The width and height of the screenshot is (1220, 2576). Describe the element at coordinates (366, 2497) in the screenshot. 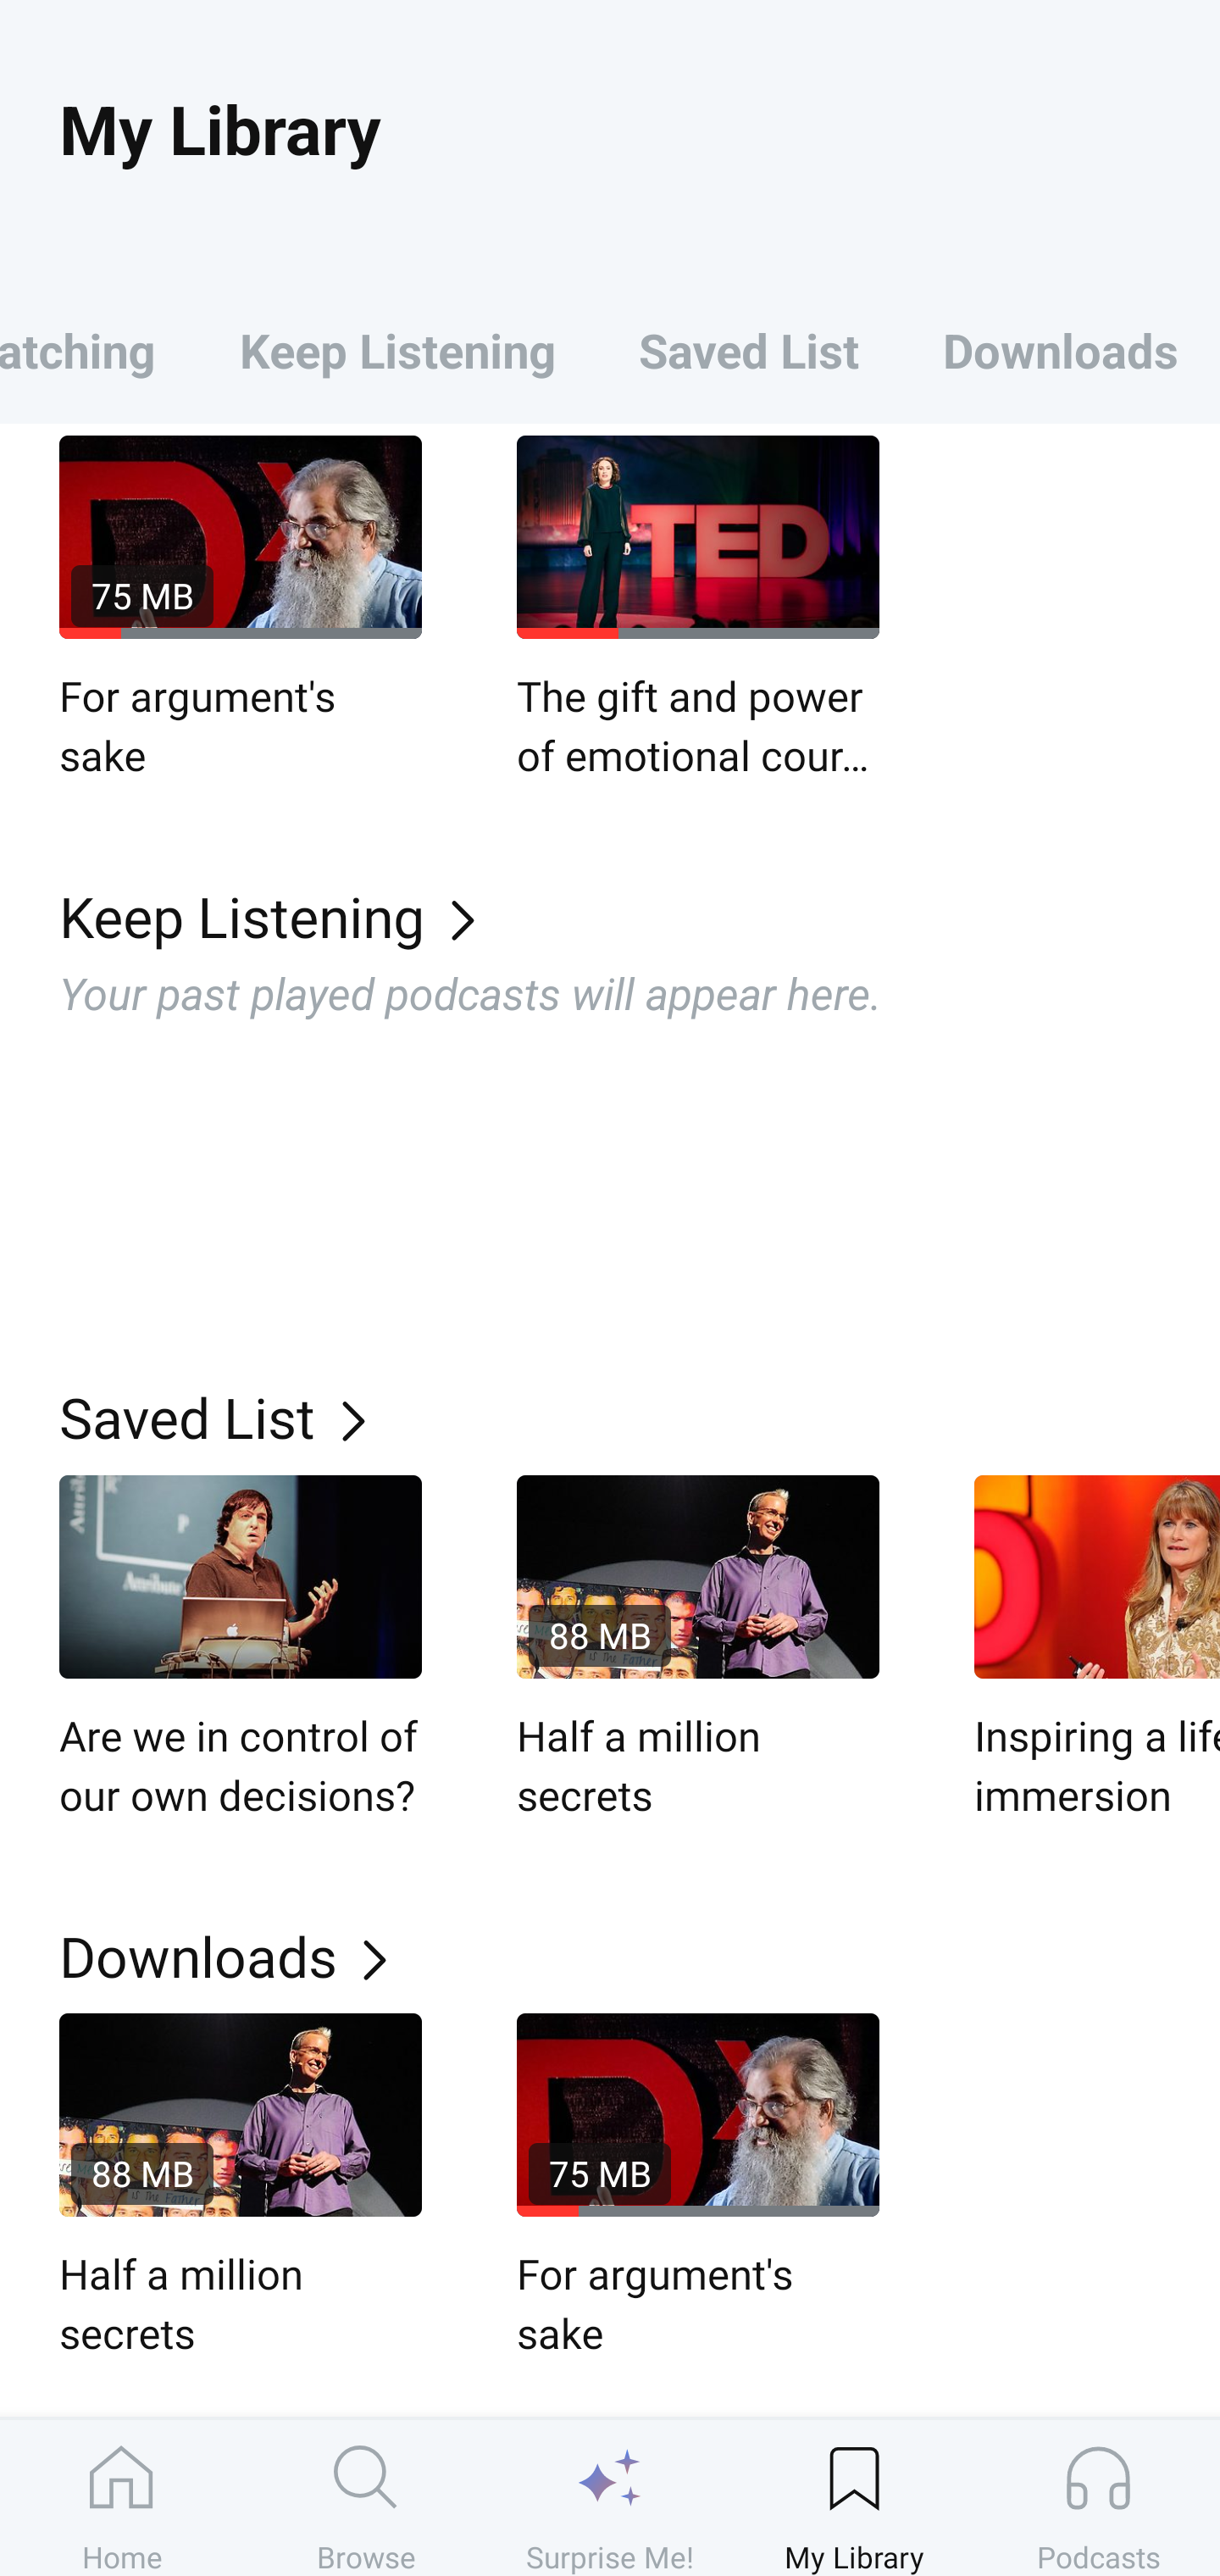

I see `Browse` at that location.